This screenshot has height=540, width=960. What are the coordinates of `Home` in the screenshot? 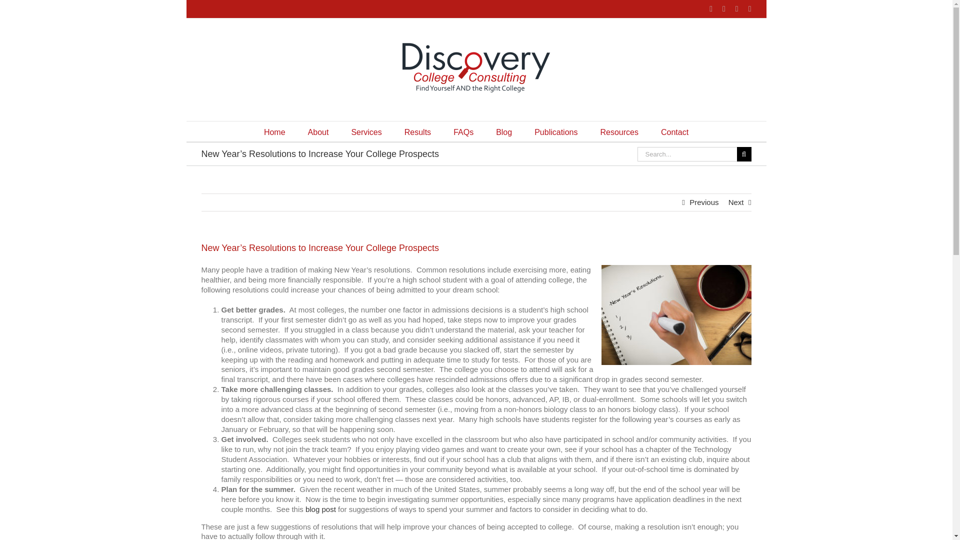 It's located at (274, 131).